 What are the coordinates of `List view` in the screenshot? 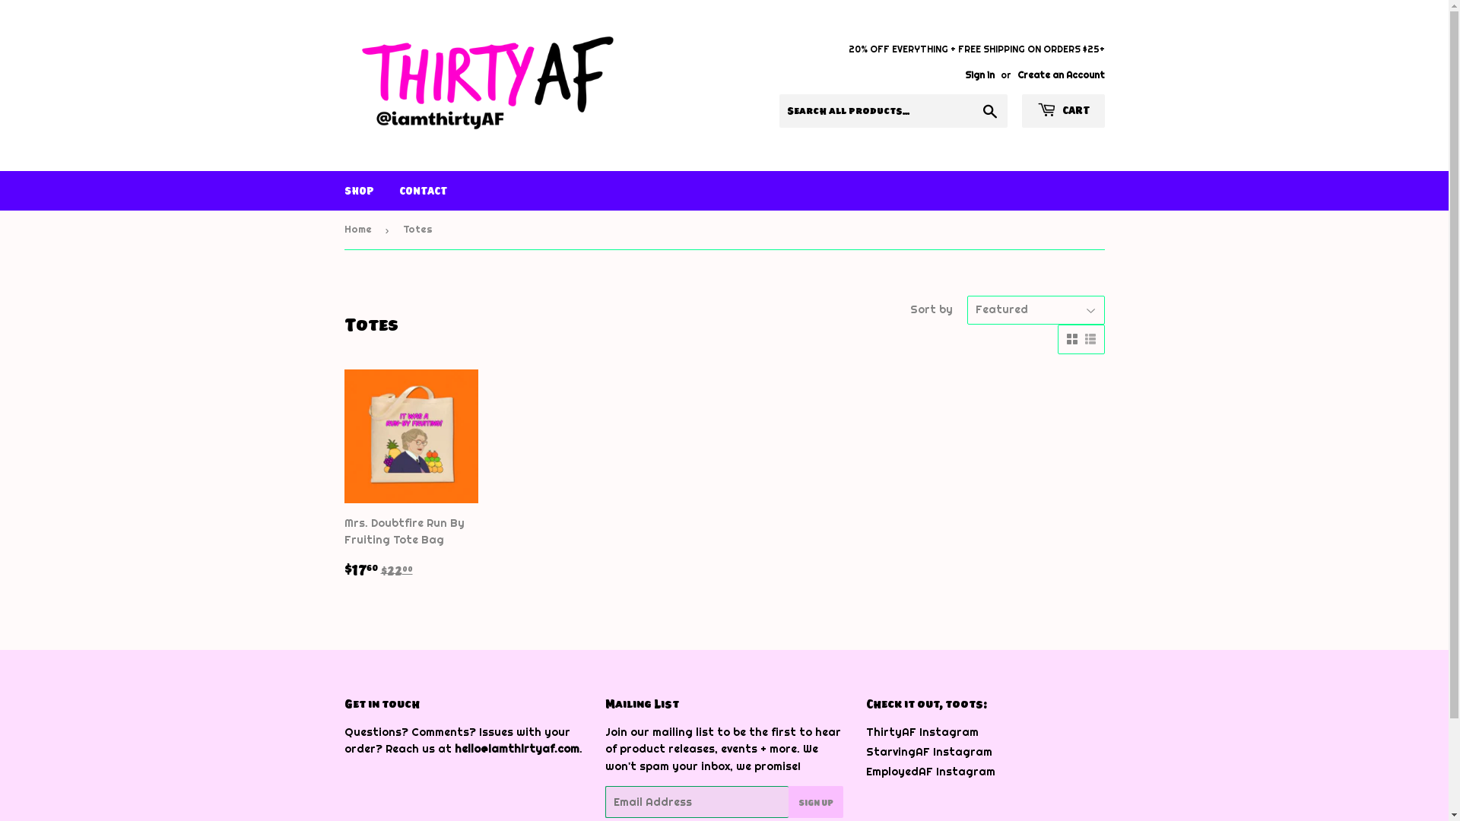 It's located at (1090, 339).